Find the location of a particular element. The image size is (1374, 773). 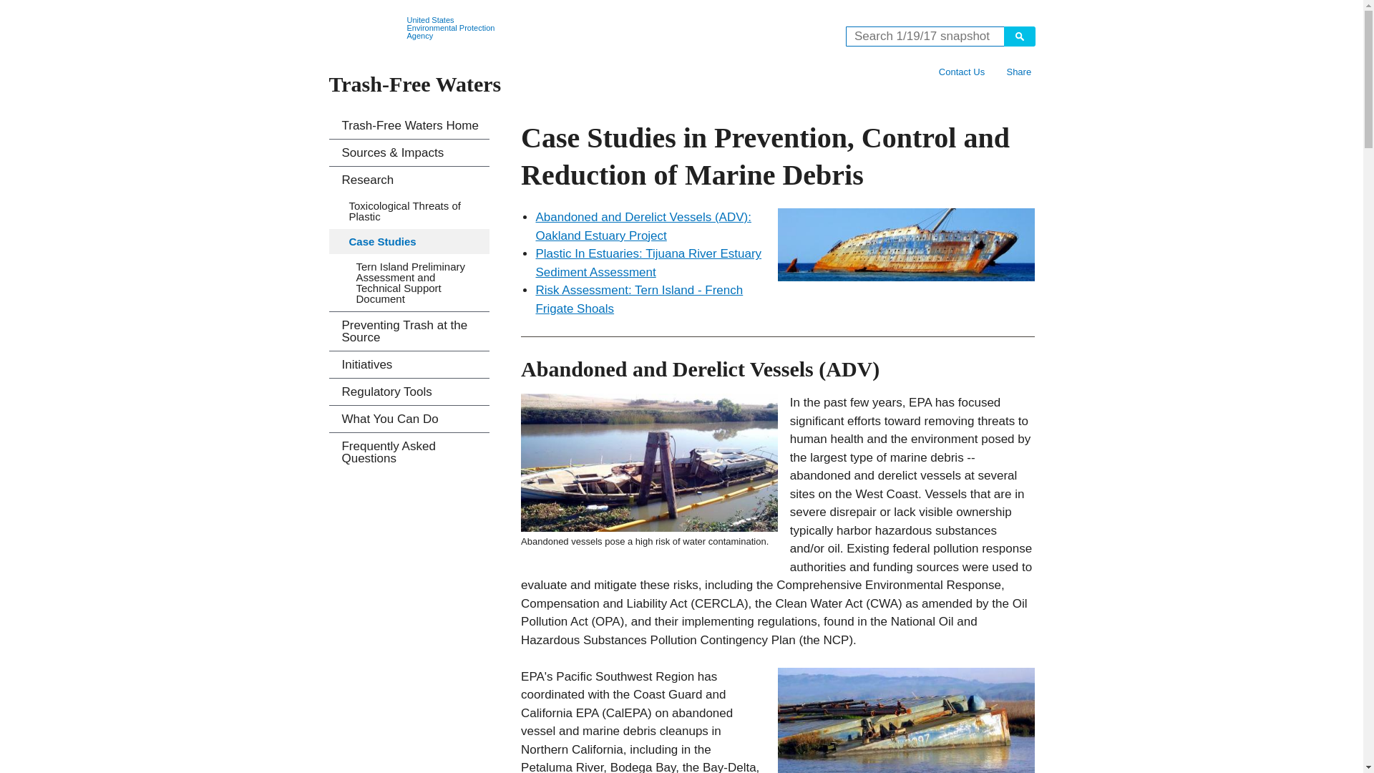

Abandoned and Derelict Vessels is located at coordinates (906, 245).